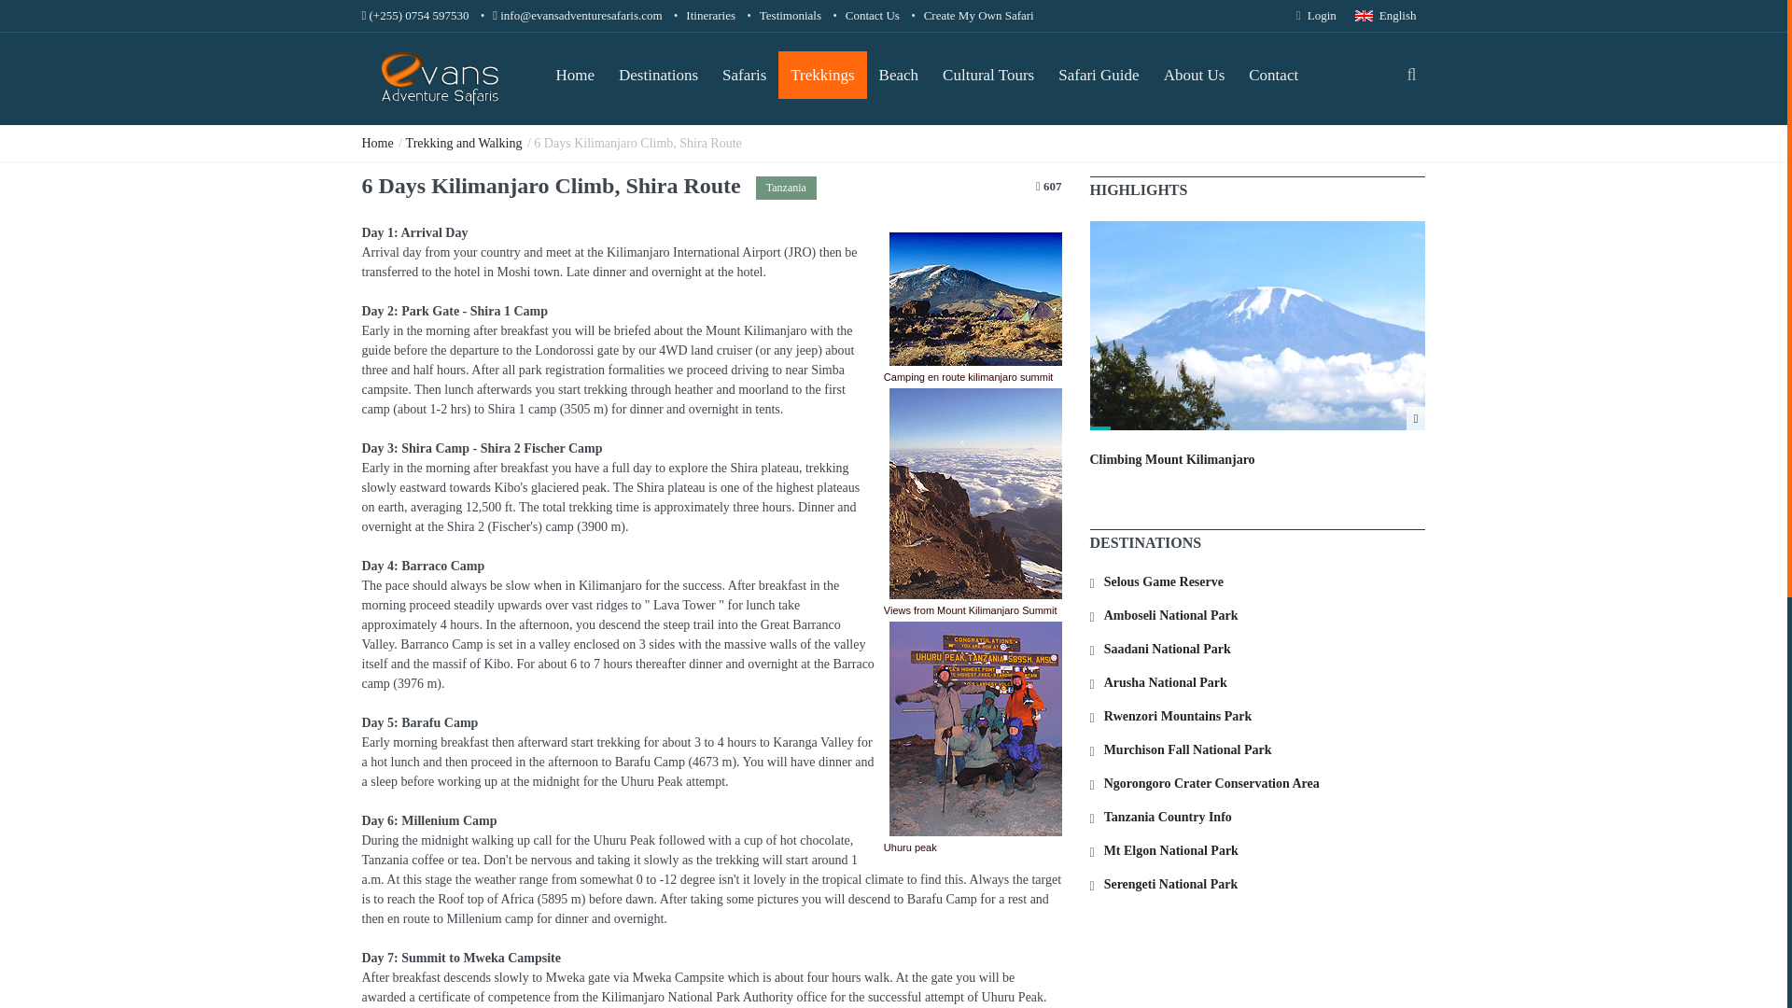  Describe the element at coordinates (872, 15) in the screenshot. I see `Contact Us` at that location.